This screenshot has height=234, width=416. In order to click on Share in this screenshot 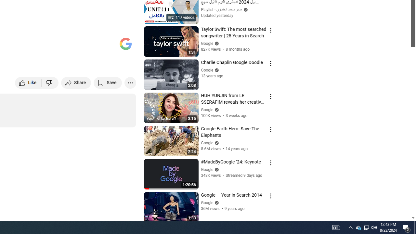, I will do `click(76, 83)`.